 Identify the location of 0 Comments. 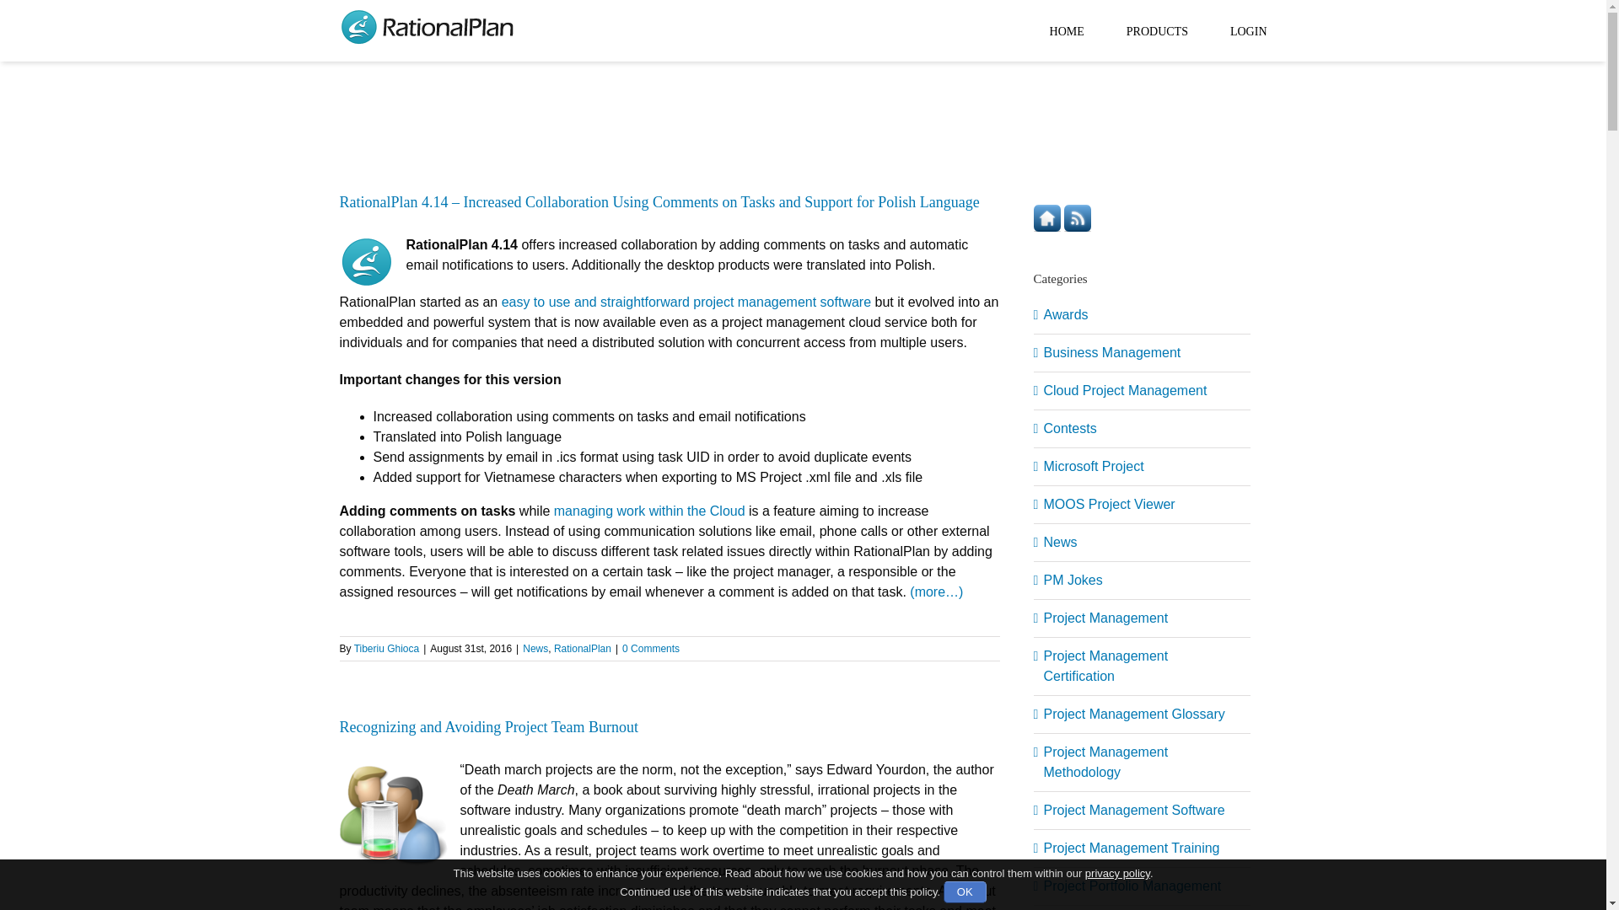
(651, 648).